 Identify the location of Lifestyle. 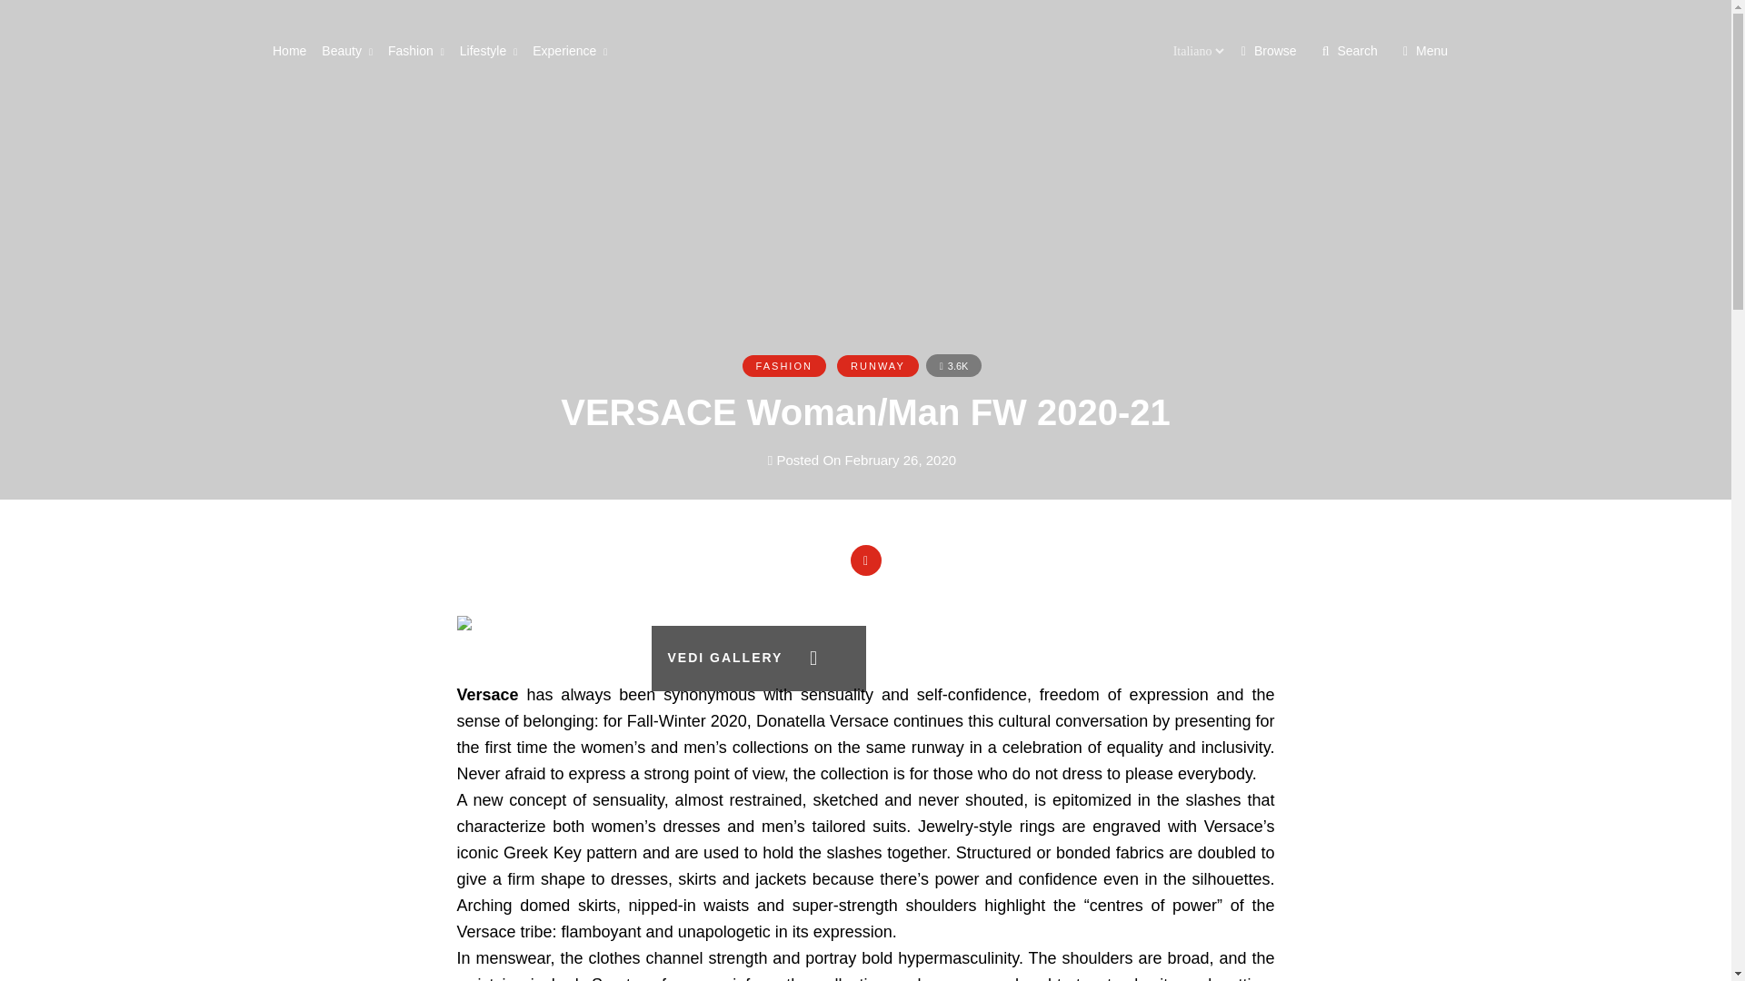
(494, 51).